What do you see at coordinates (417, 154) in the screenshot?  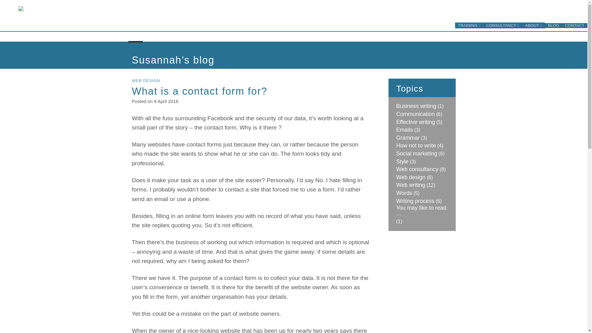 I see `Social marketing` at bounding box center [417, 154].